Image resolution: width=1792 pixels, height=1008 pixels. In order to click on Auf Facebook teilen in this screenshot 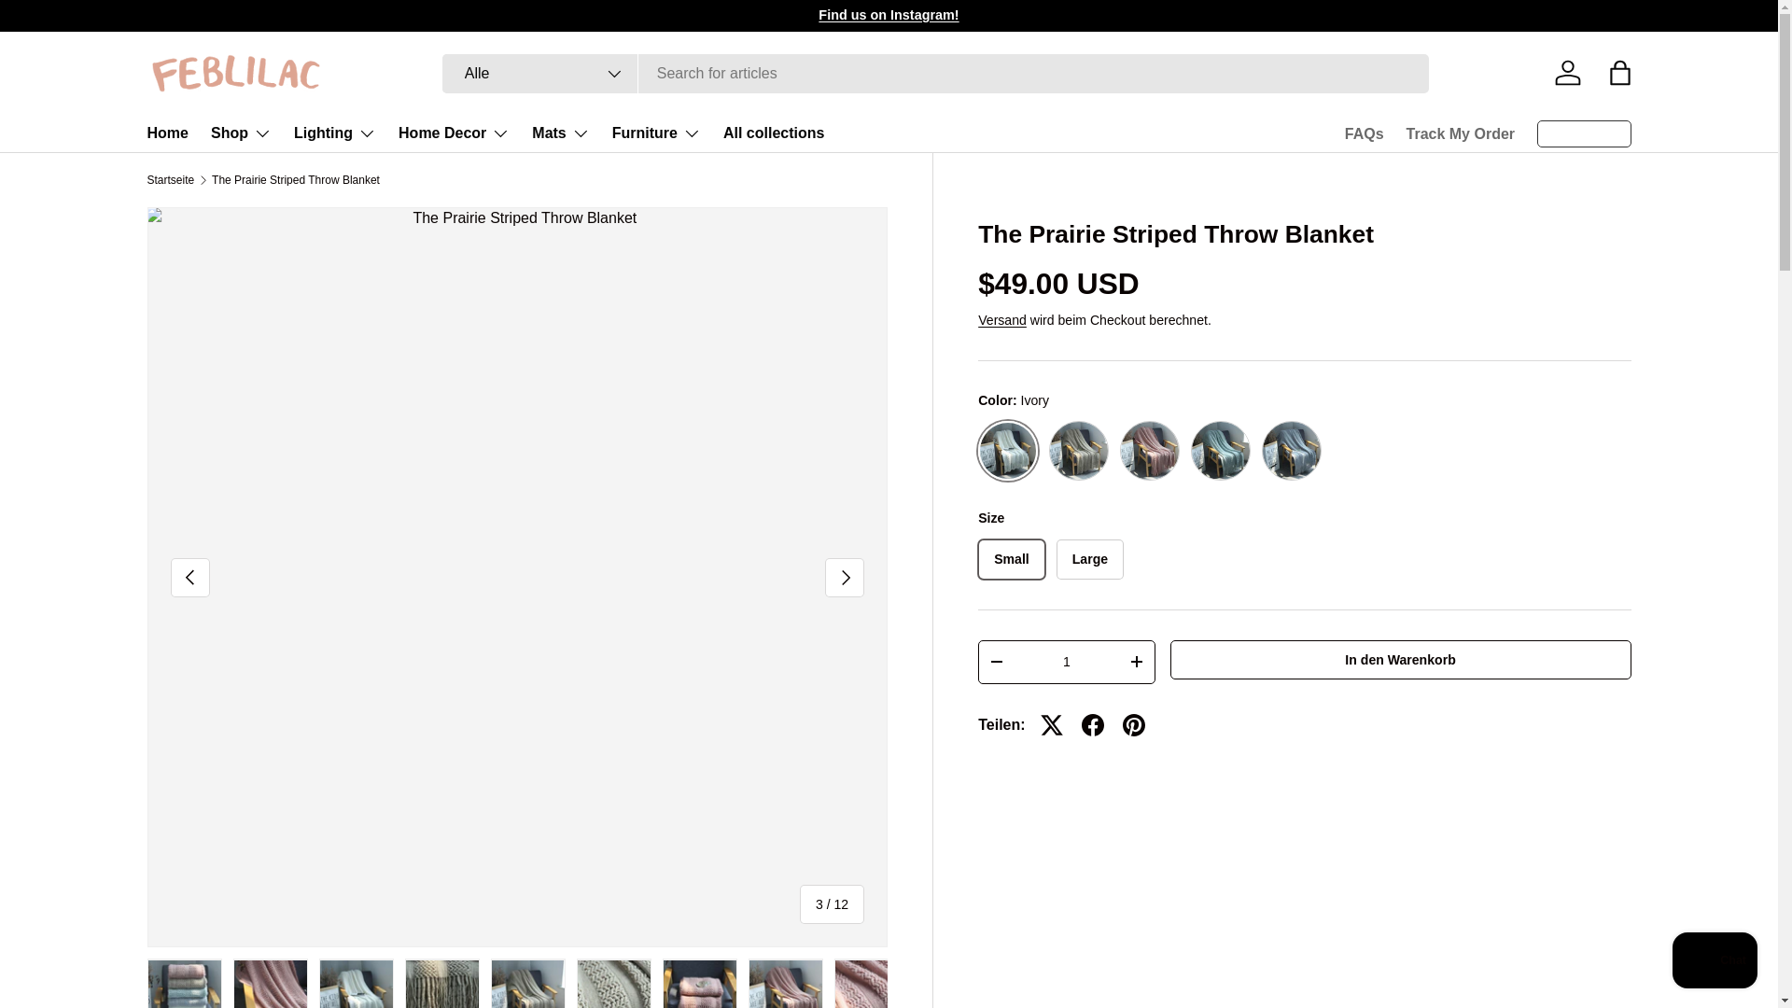, I will do `click(1092, 724)`.